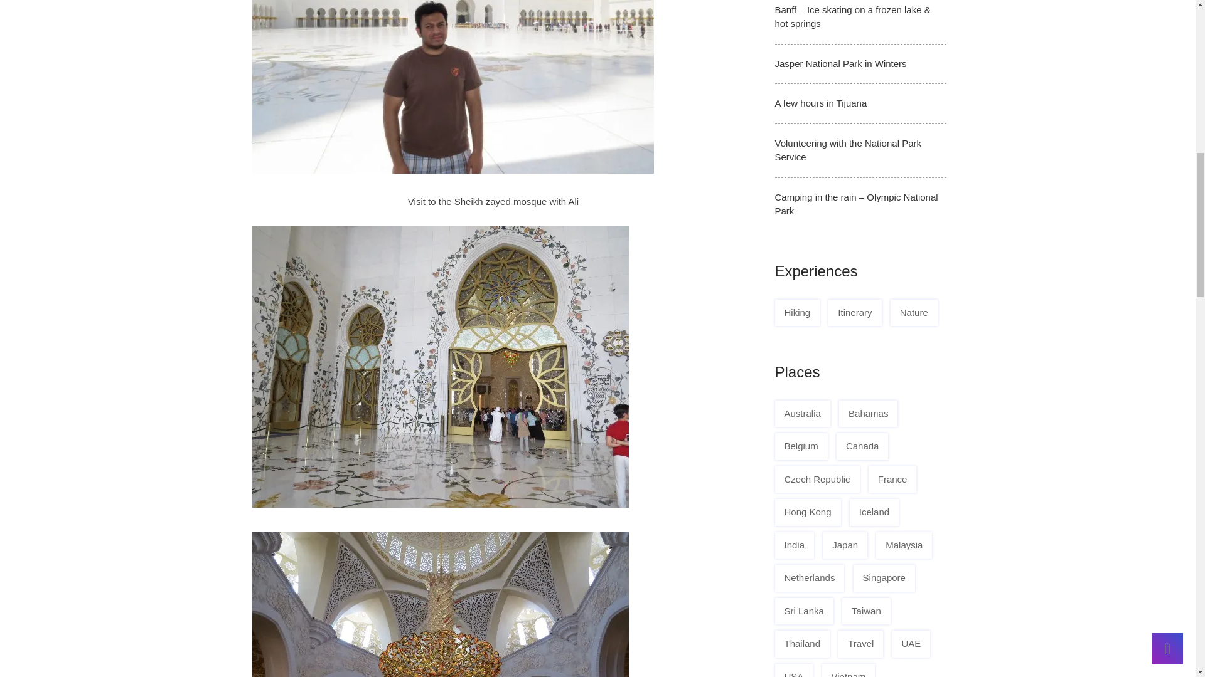  What do you see at coordinates (802, 643) in the screenshot?
I see `Thailand` at bounding box center [802, 643].